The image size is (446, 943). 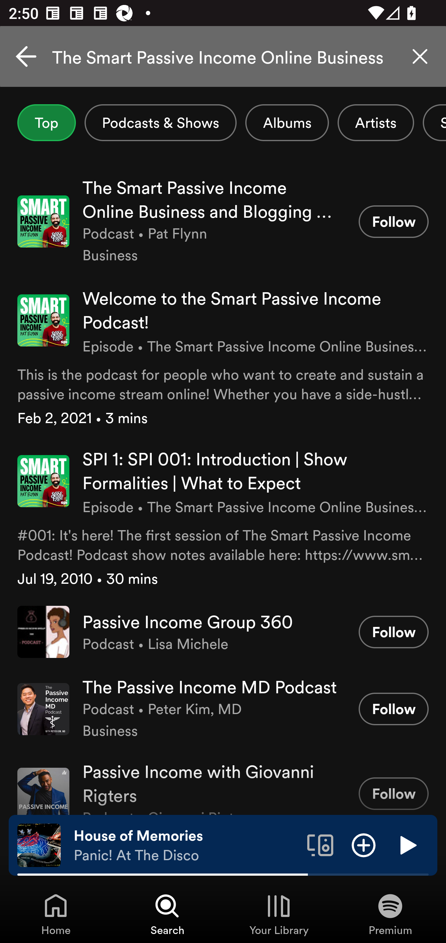 What do you see at coordinates (420, 56) in the screenshot?
I see `Clear search query` at bounding box center [420, 56].